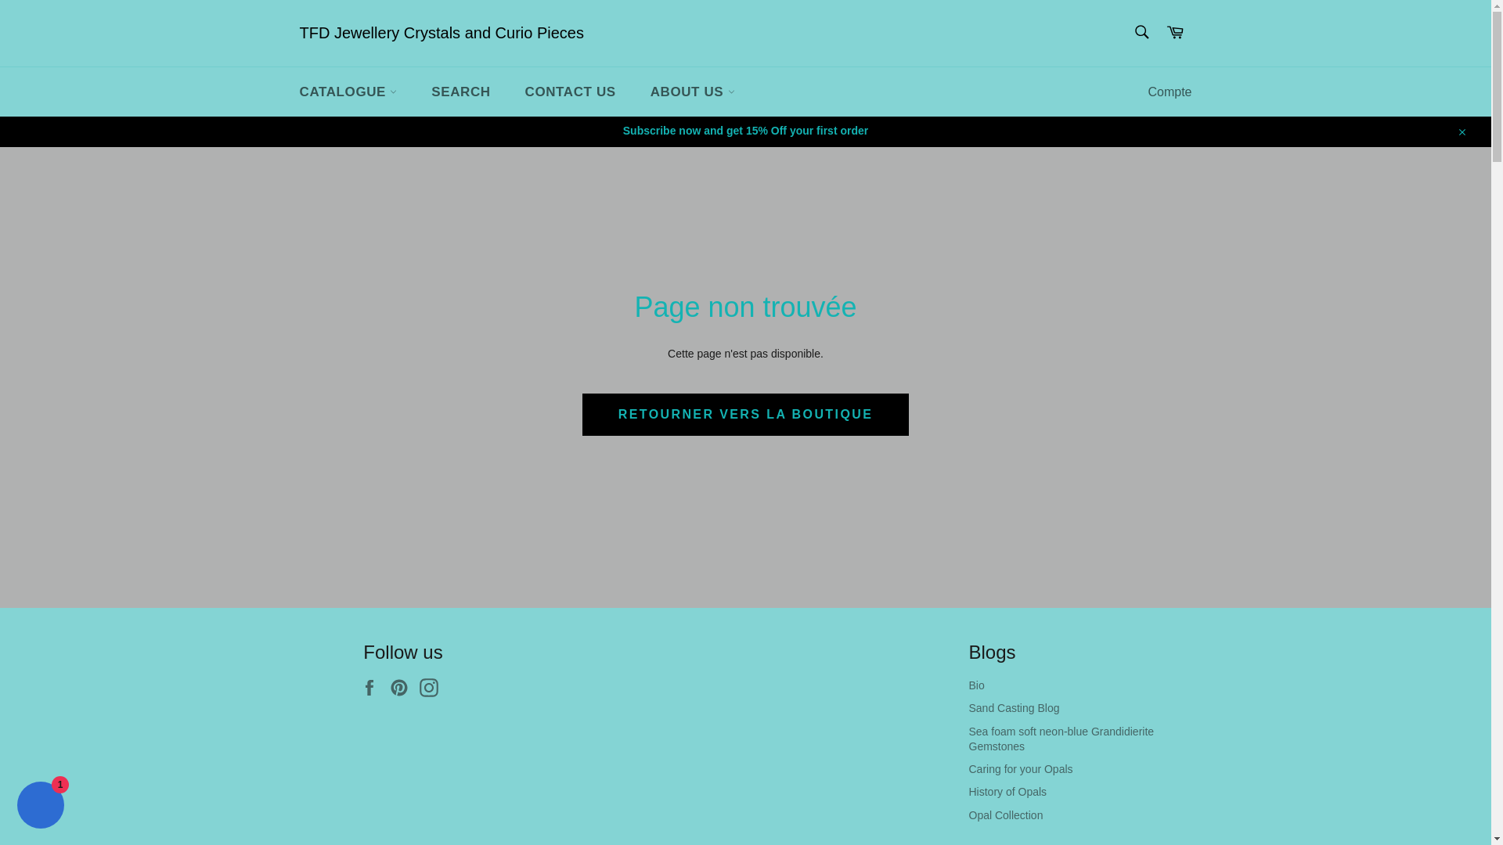 Image resolution: width=1503 pixels, height=845 pixels. What do you see at coordinates (402, 688) in the screenshot?
I see `TFD Jewellery Crystals and Curio Pieces sur Pinterest` at bounding box center [402, 688].